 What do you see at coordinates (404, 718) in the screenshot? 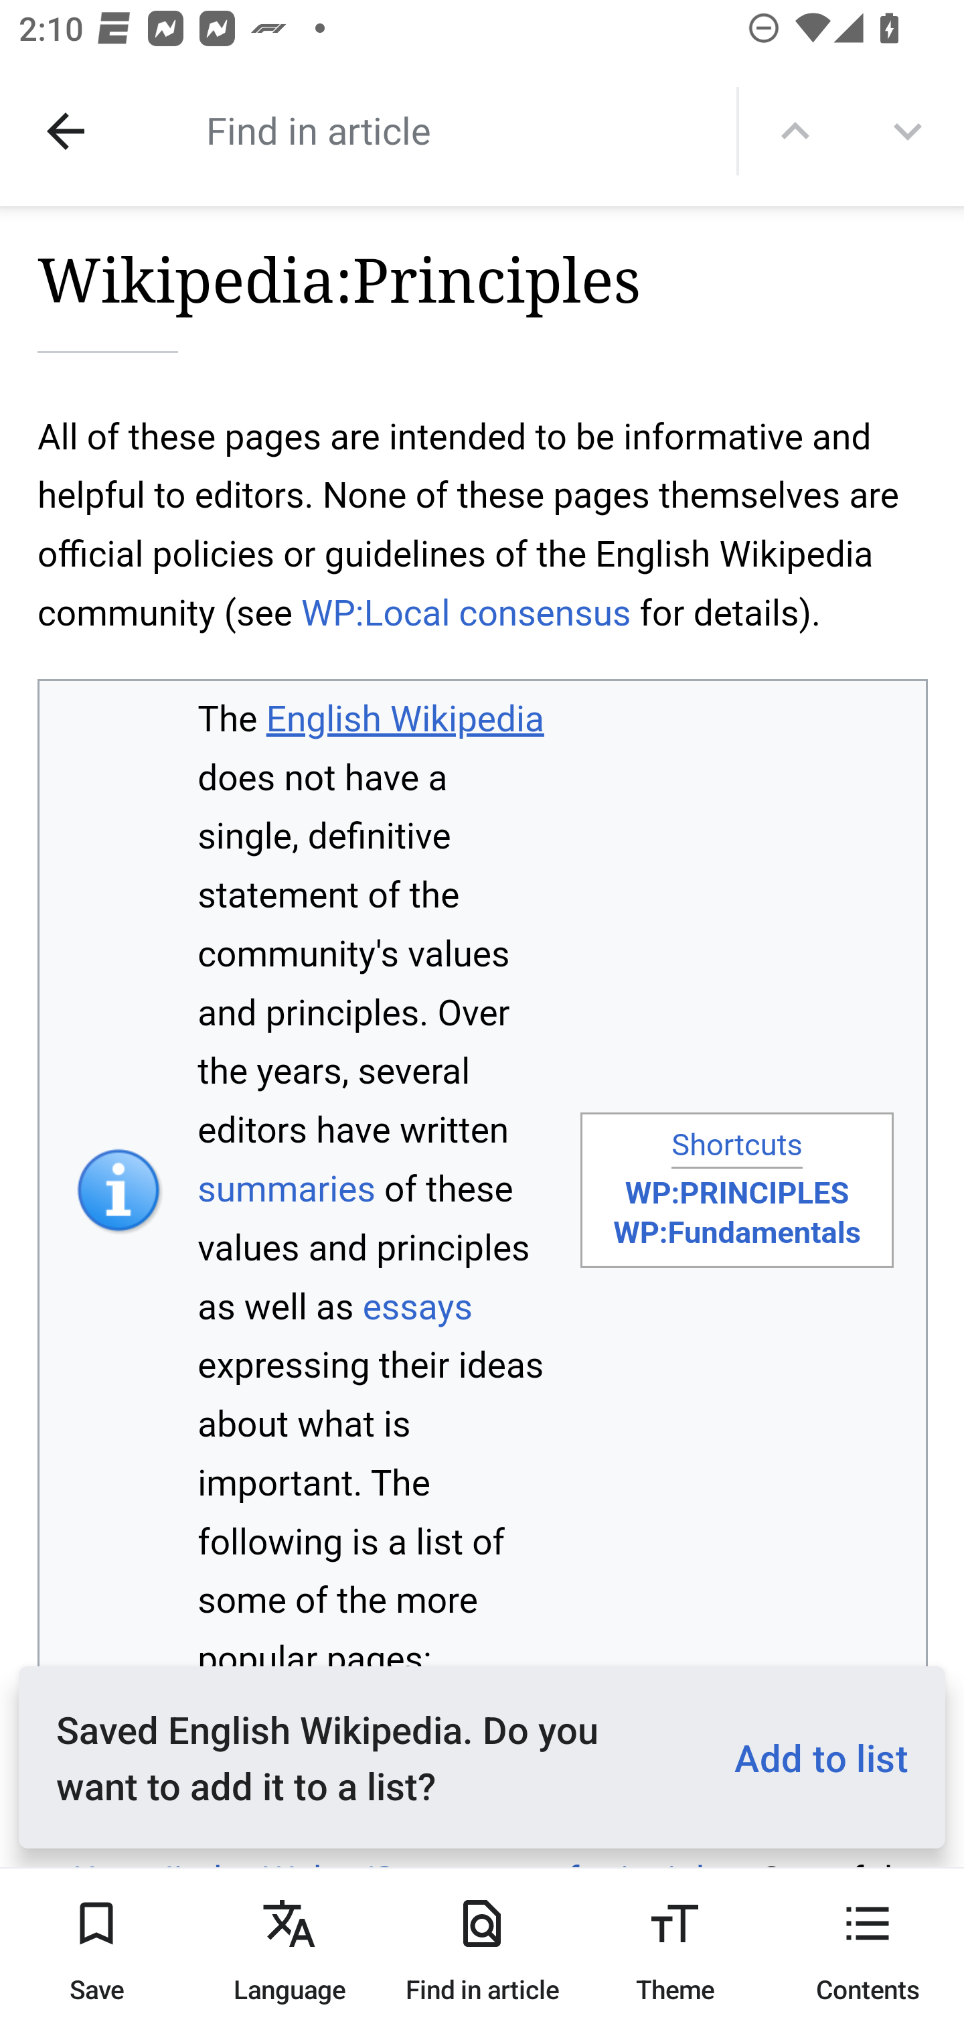
I see `English Wikipedia` at bounding box center [404, 718].